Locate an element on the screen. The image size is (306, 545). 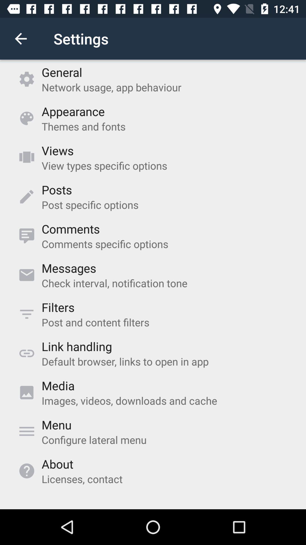
open item to the left of general is located at coordinates (21, 39).